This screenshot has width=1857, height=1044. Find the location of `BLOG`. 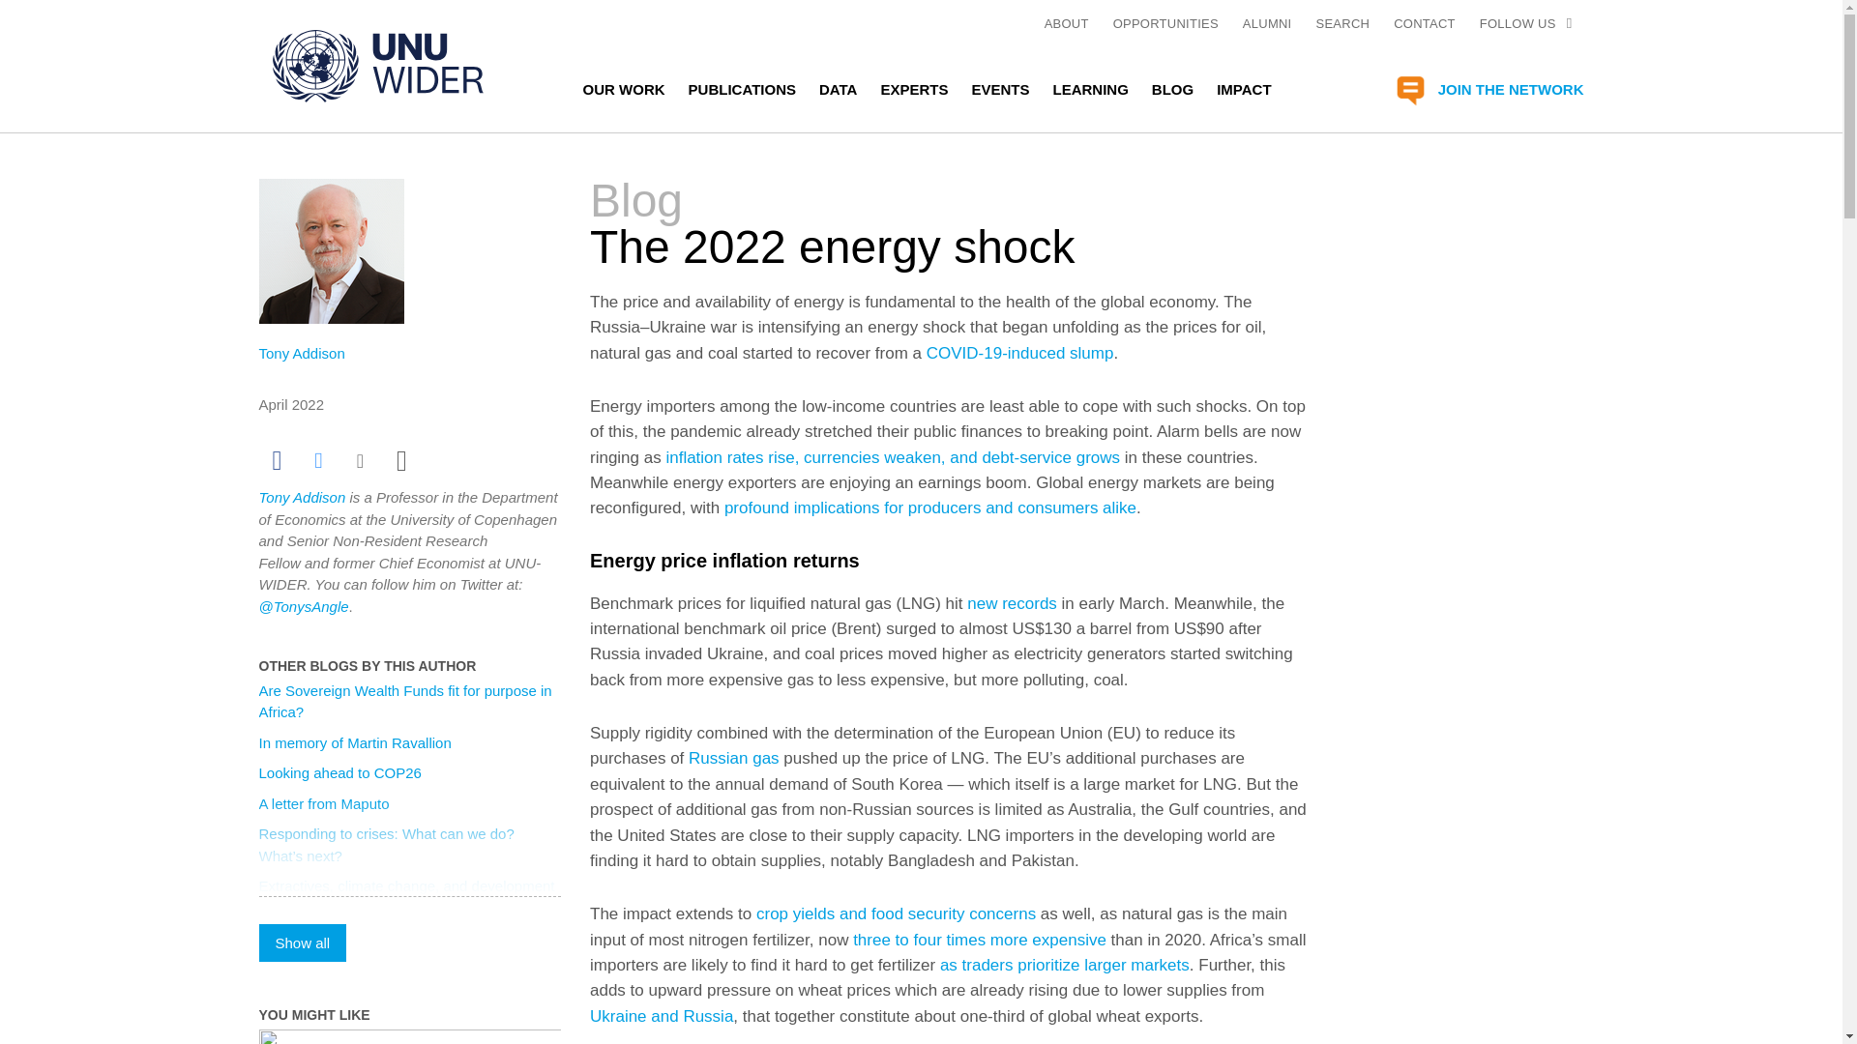

BLOG is located at coordinates (1172, 88).